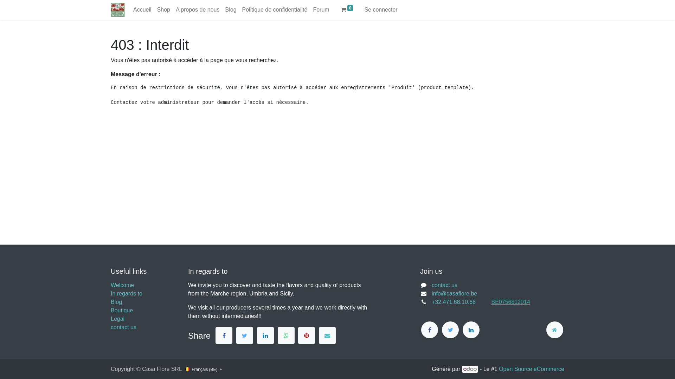  Describe the element at coordinates (118, 10) in the screenshot. I see `Casa Flore` at that location.